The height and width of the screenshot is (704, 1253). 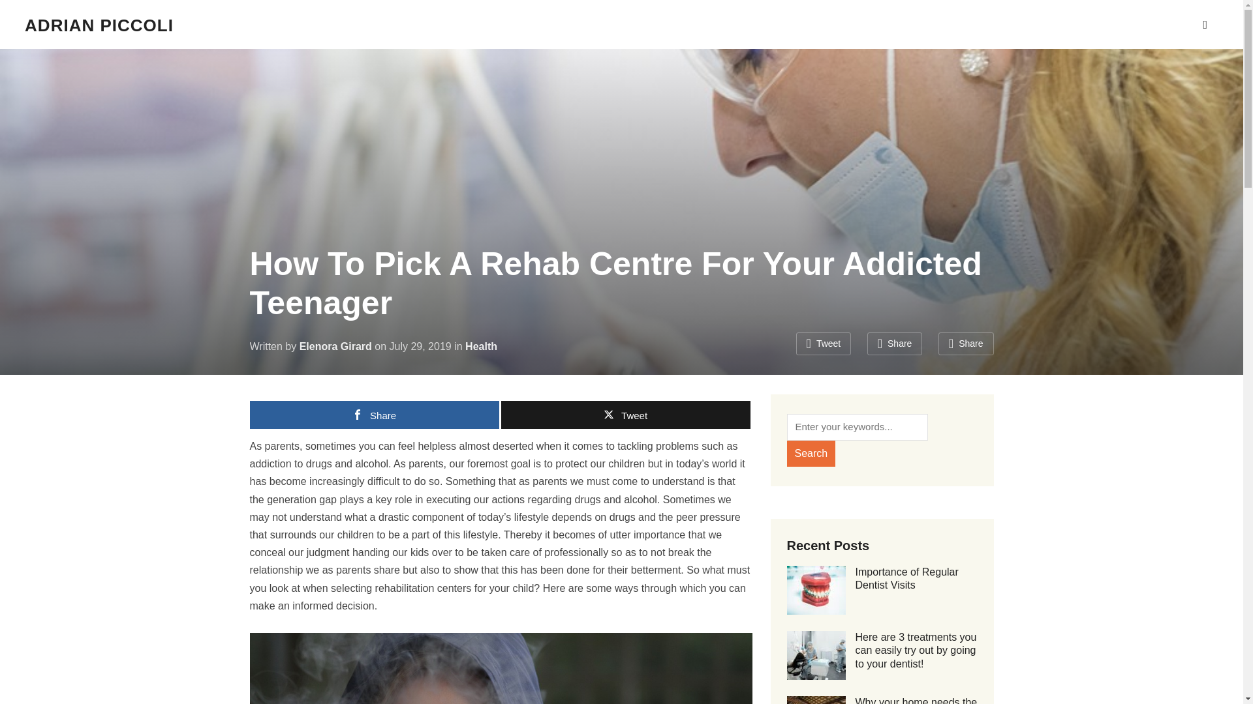 What do you see at coordinates (99, 25) in the screenshot?
I see `One for One` at bounding box center [99, 25].